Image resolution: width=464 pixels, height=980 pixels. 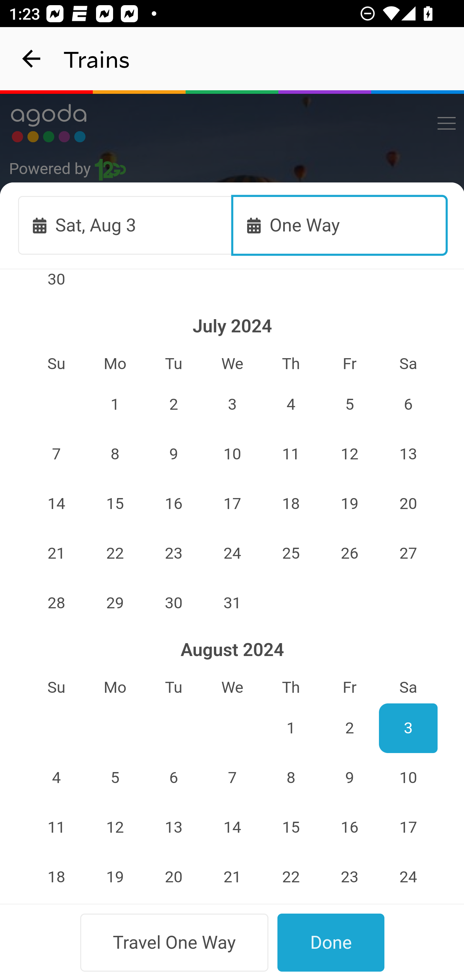 I want to click on 13, so click(x=409, y=454).